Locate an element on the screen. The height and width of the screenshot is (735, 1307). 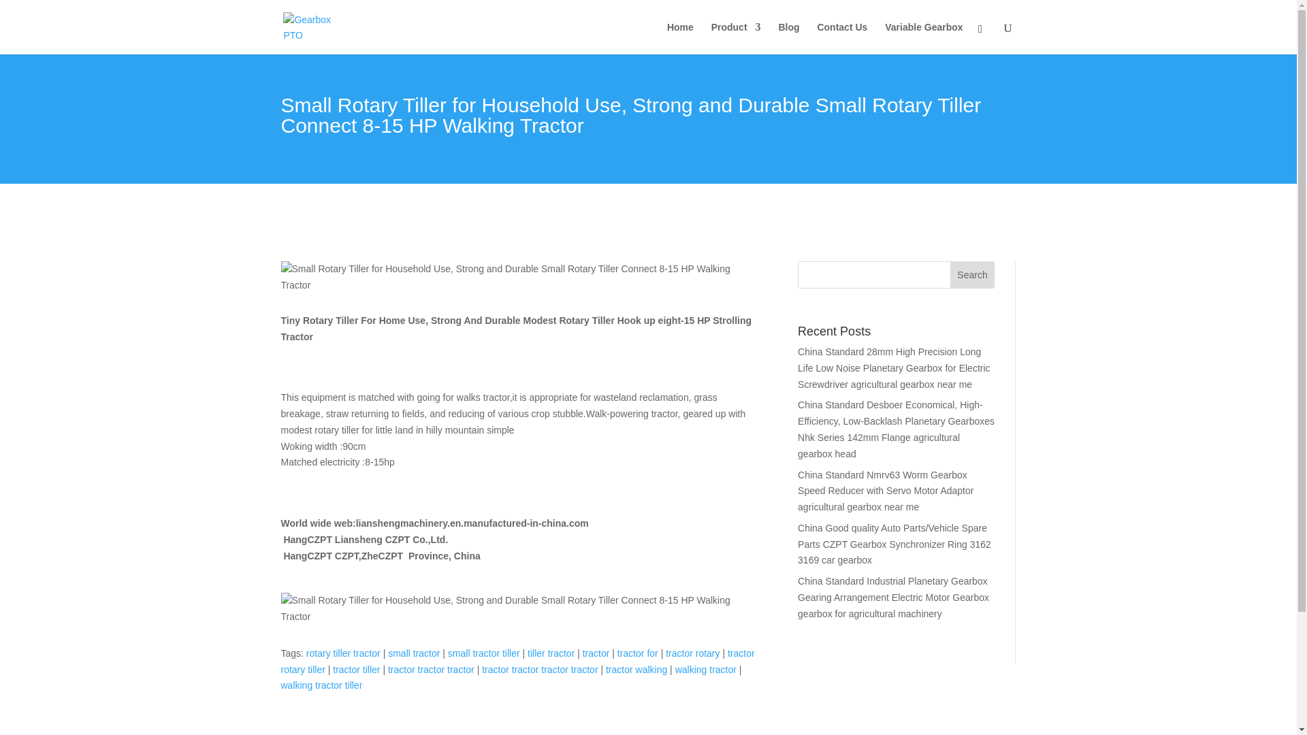
tiller tractor is located at coordinates (551, 653).